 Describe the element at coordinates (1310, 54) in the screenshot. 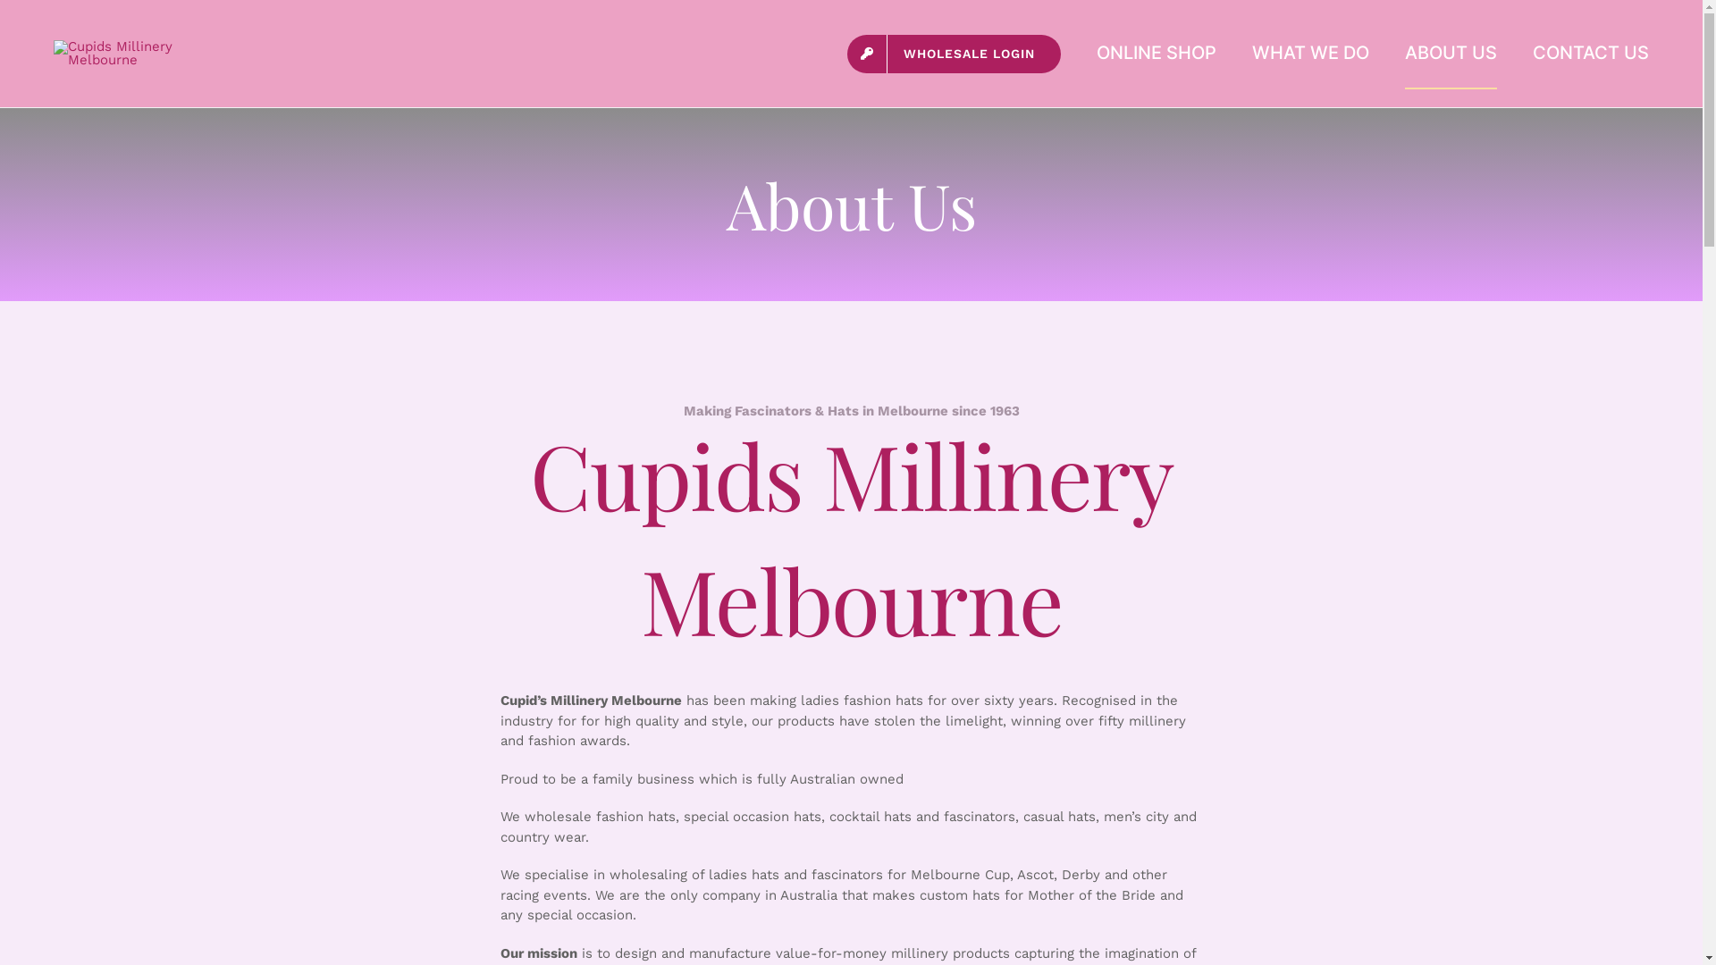

I see `WHAT WE DO` at that location.